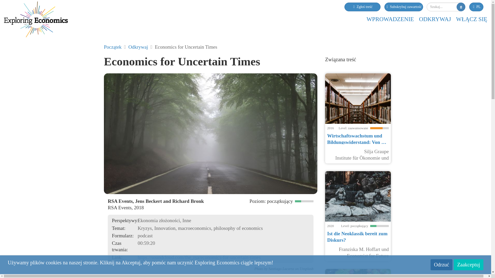 The image size is (495, 278). Describe the element at coordinates (476, 7) in the screenshot. I see `PL` at that location.